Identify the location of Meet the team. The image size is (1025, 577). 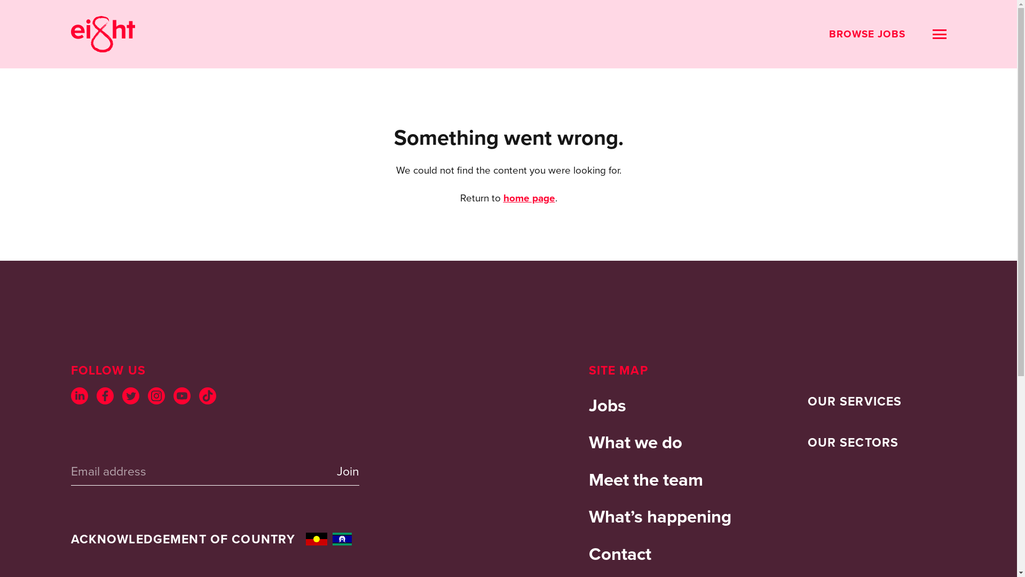
(660, 480).